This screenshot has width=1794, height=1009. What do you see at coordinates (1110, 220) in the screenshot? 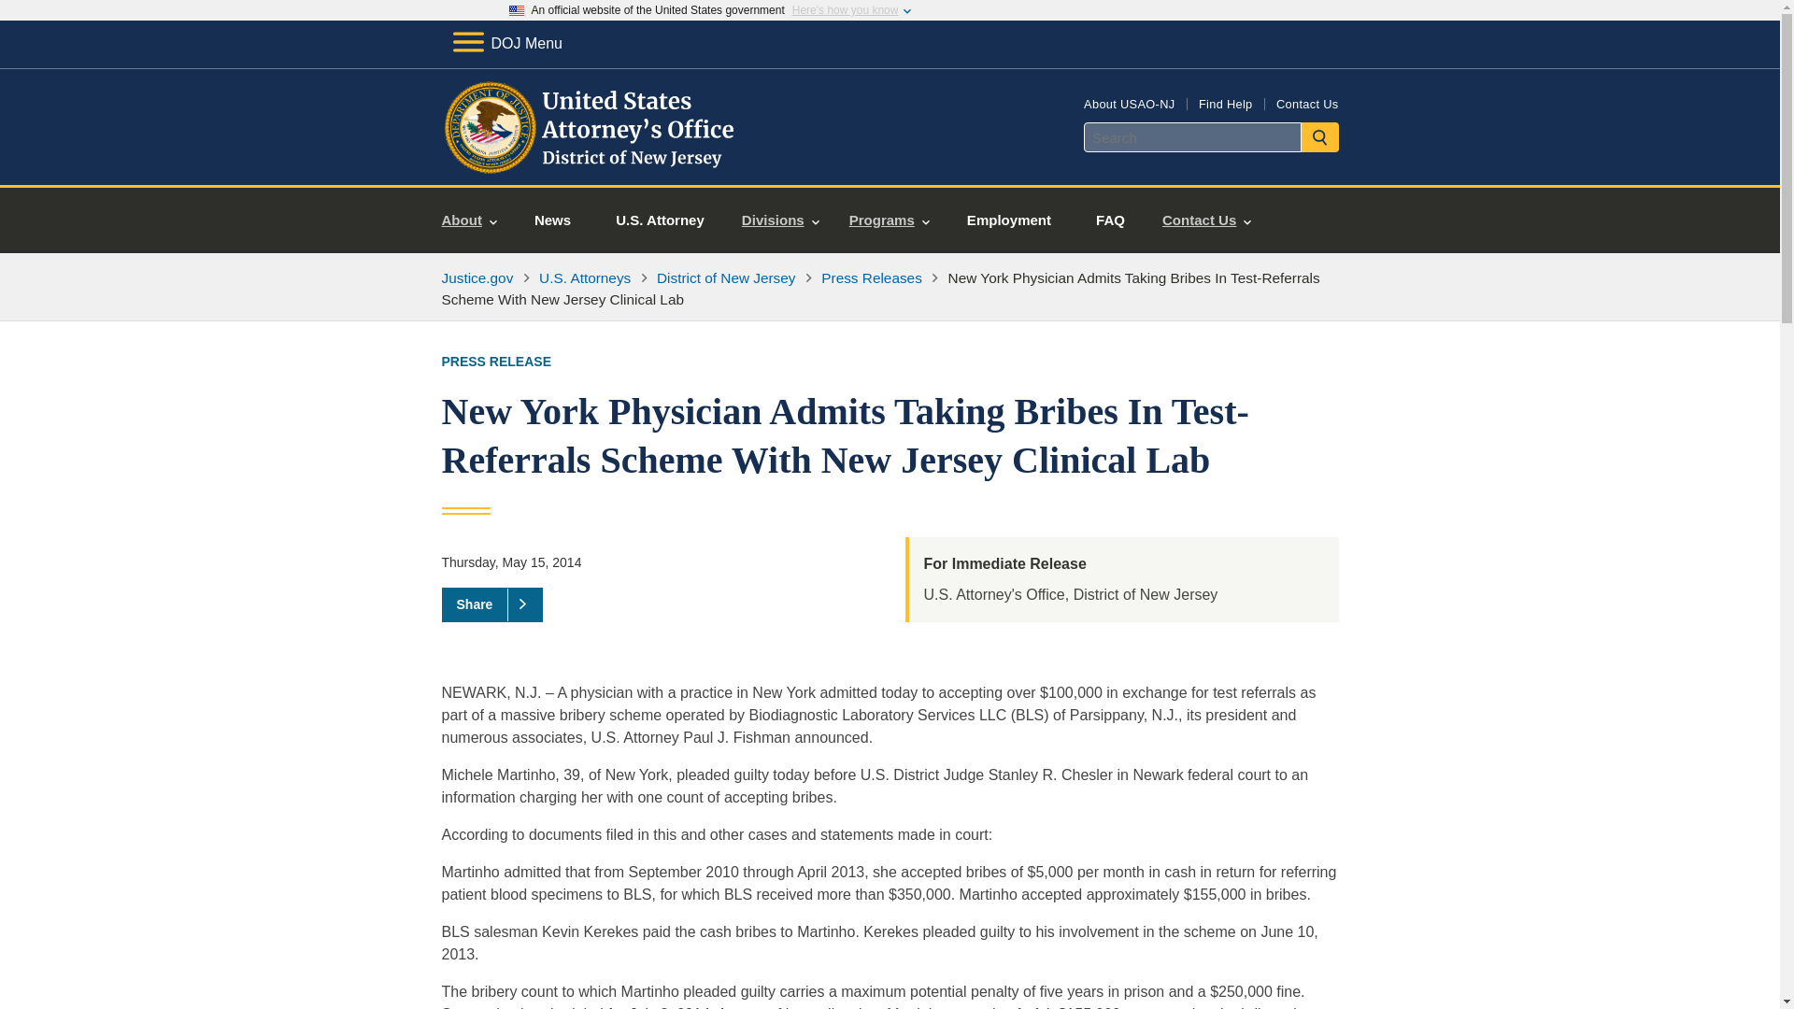
I see `FAQ` at bounding box center [1110, 220].